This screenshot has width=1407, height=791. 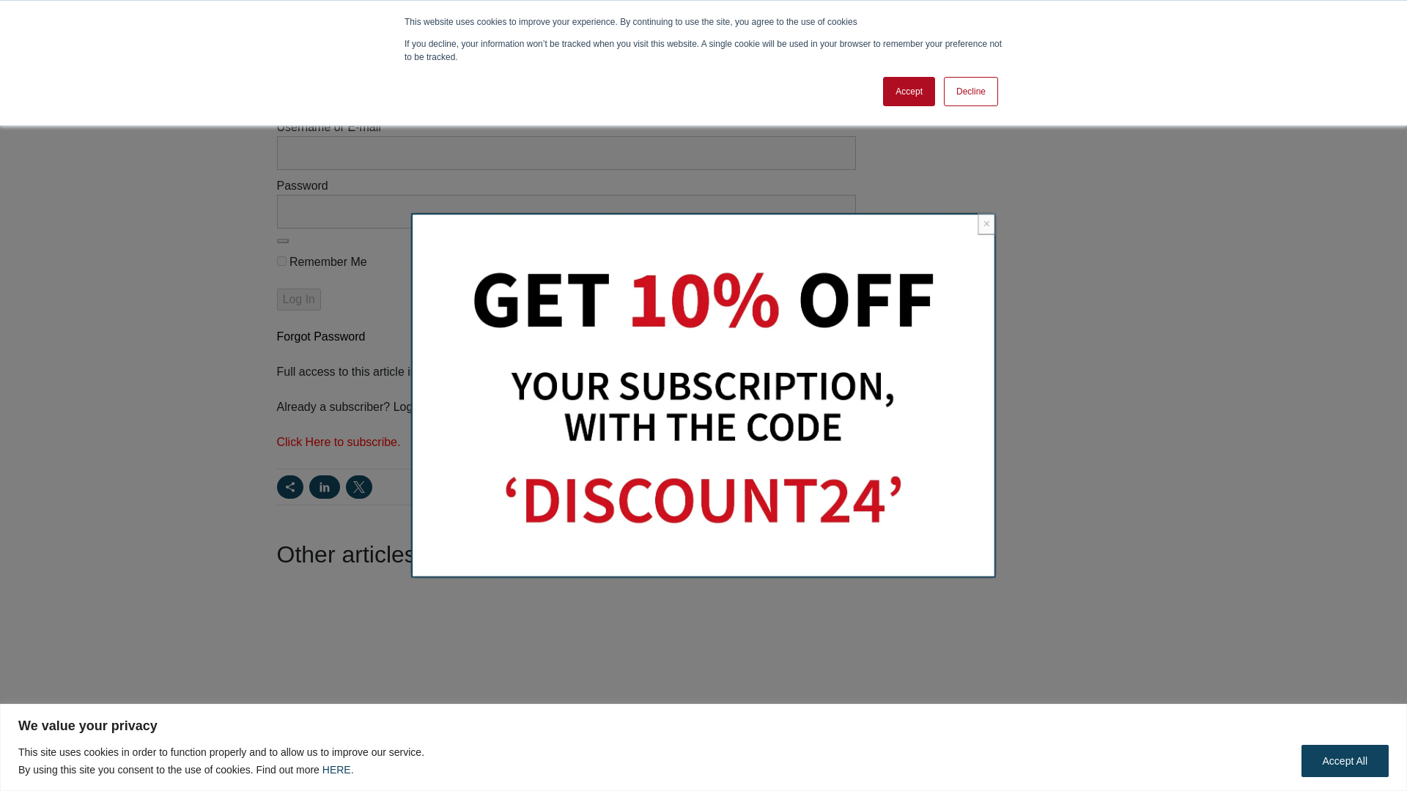 What do you see at coordinates (1345, 125) in the screenshot?
I see `Accept All` at bounding box center [1345, 125].